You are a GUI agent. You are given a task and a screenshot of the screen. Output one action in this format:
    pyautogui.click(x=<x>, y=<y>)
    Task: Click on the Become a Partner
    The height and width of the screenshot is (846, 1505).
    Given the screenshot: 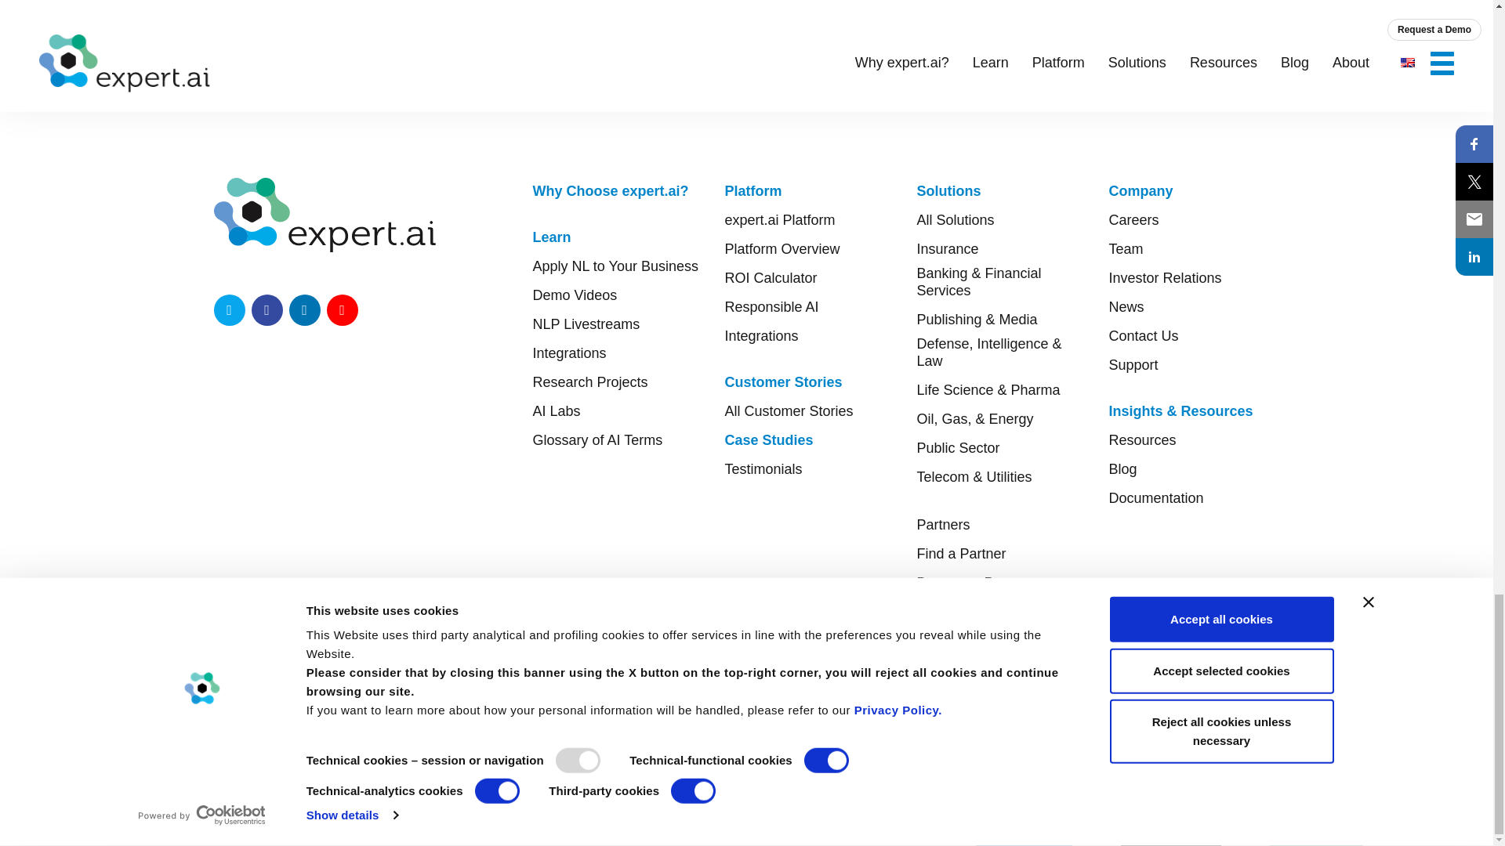 What is the action you would take?
    pyautogui.click(x=974, y=583)
    